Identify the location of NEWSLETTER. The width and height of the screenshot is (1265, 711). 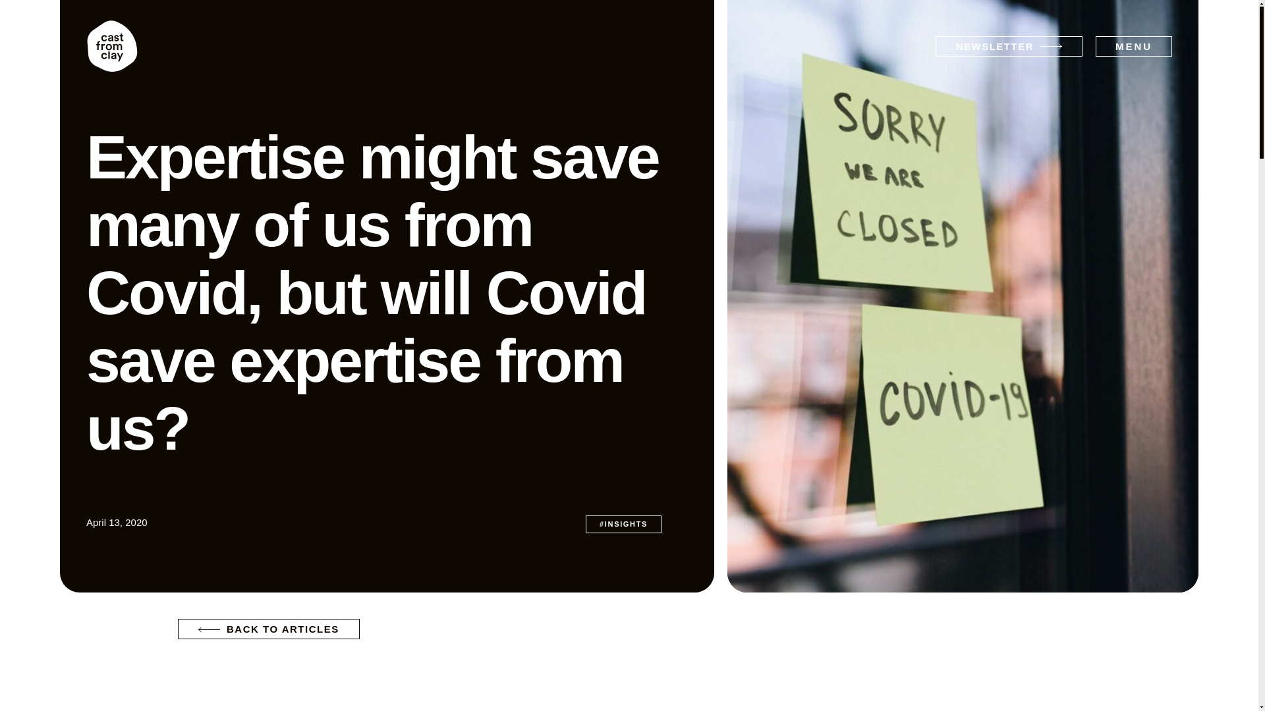
(1009, 46).